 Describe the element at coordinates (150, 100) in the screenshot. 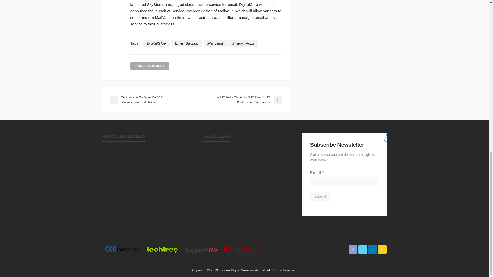

I see `Technosprout To Focus On BFSI, Manufacturing and Pharma` at that location.